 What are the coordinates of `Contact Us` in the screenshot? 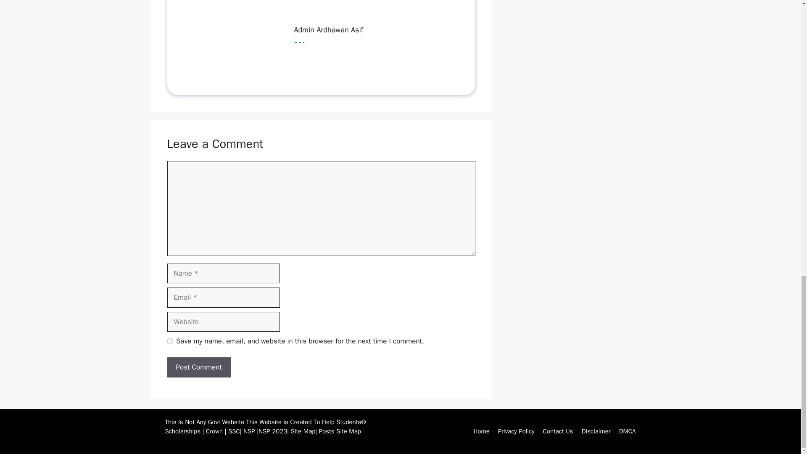 It's located at (558, 431).